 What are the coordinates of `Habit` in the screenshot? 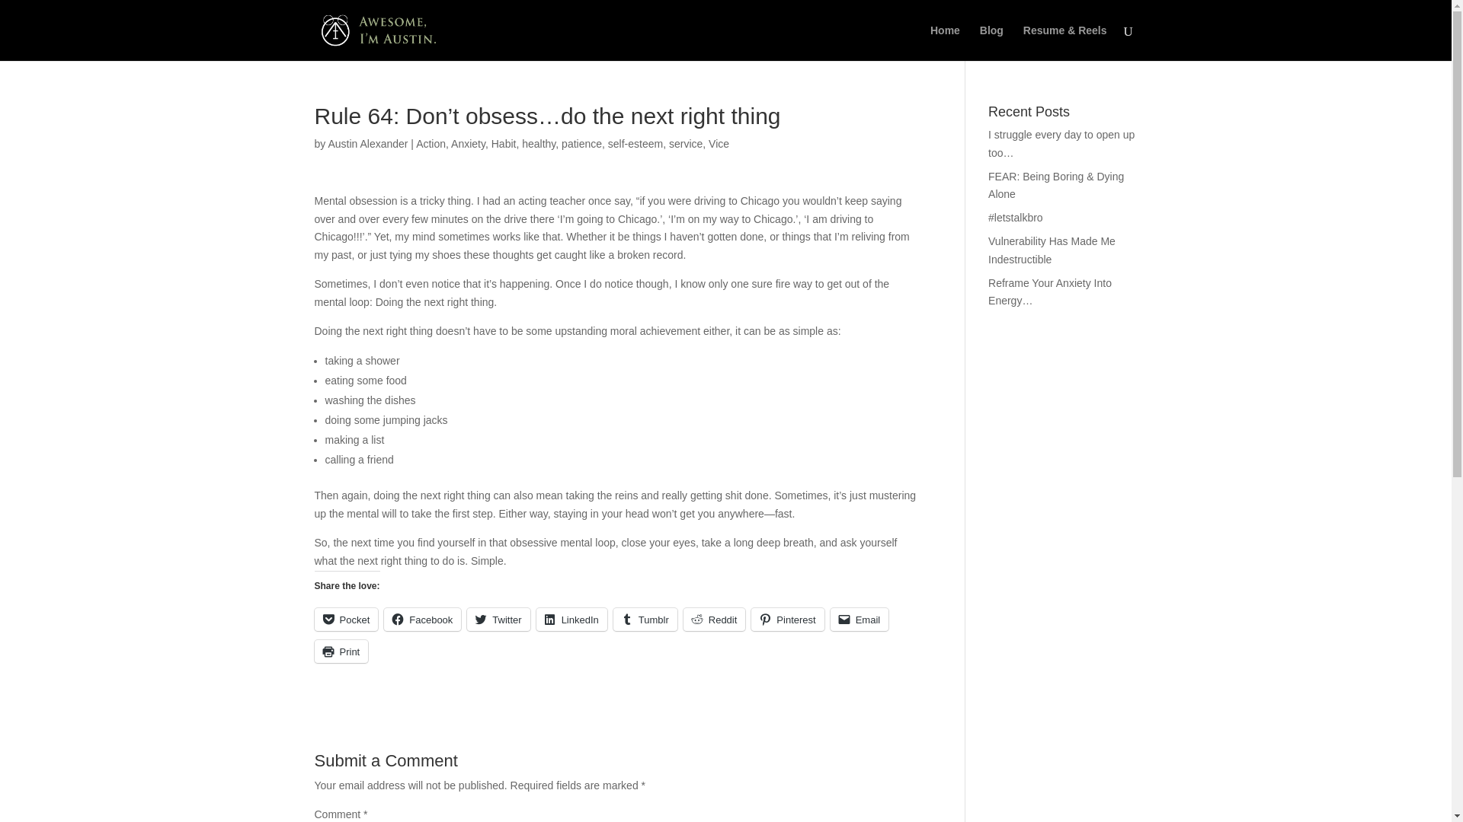 It's located at (504, 143).